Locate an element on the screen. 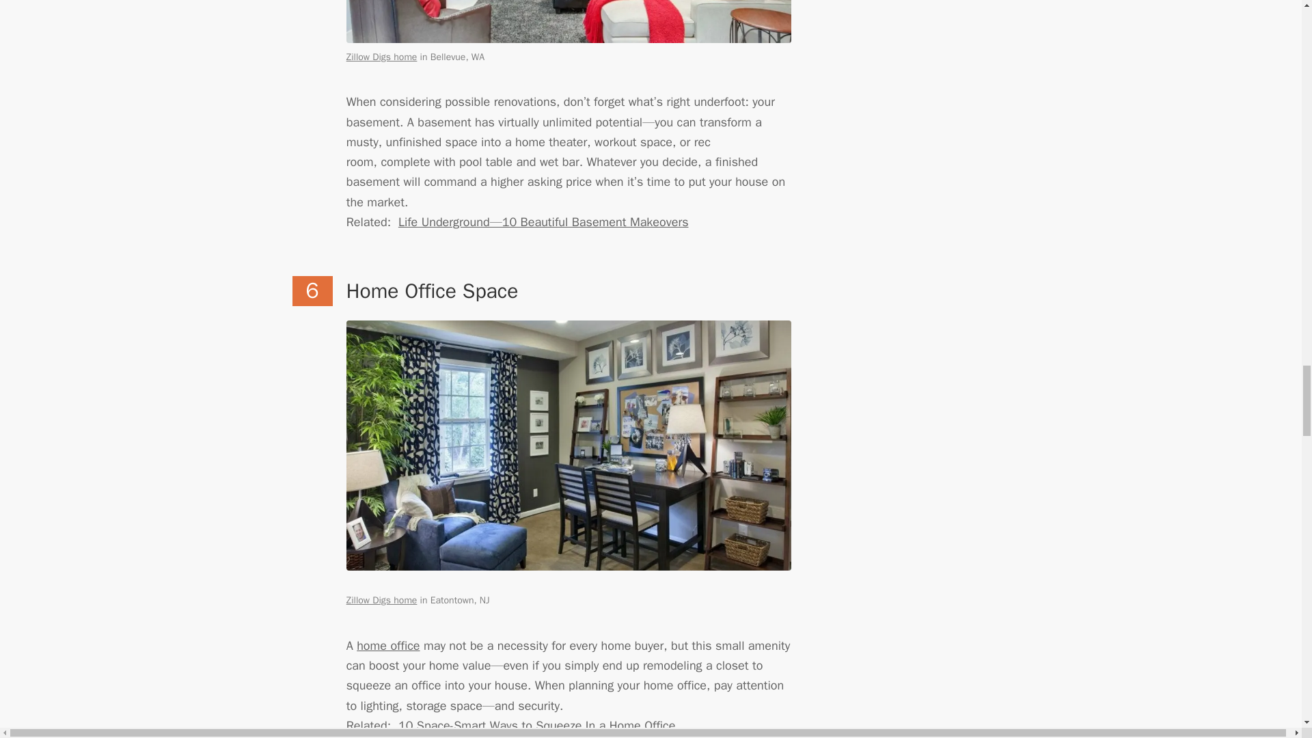 The height and width of the screenshot is (738, 1312). 10 Tips for Creating a Home Office That Works for You is located at coordinates (388, 645).